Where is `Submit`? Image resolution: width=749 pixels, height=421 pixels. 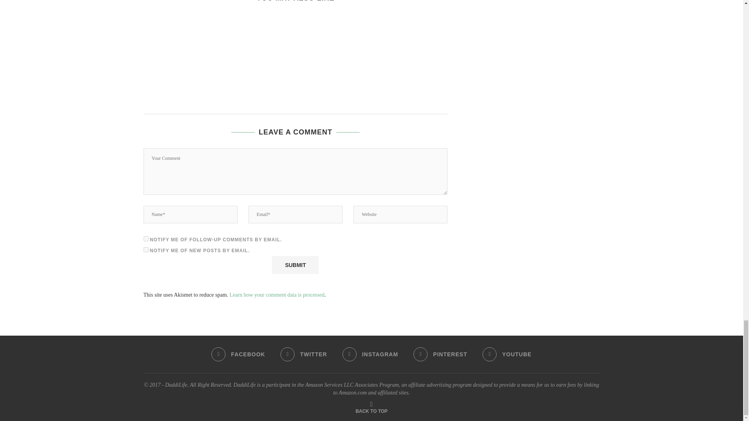 Submit is located at coordinates (295, 265).